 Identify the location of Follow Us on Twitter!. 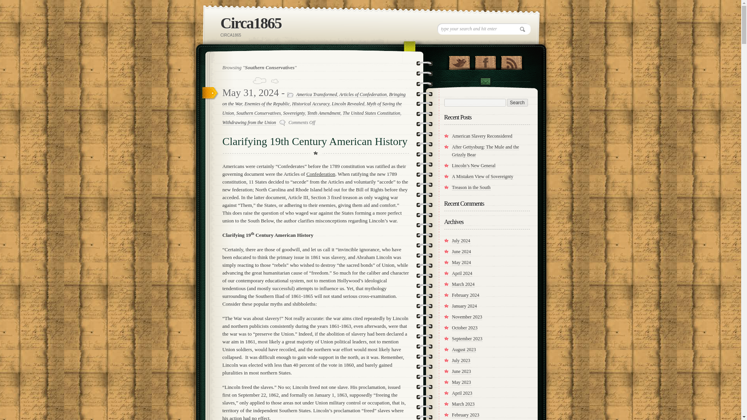
(459, 61).